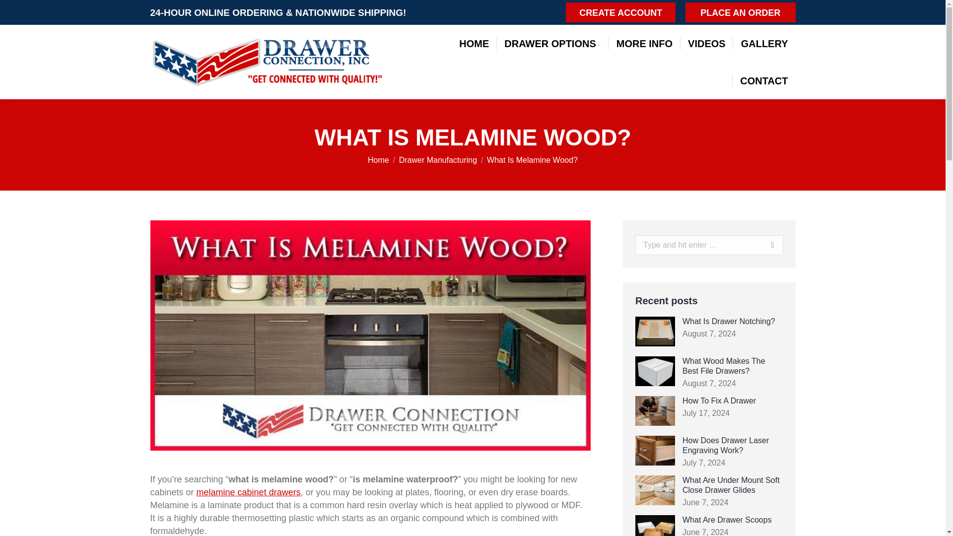 This screenshot has height=536, width=953. I want to click on melamine cabinet drawers, so click(248, 492).